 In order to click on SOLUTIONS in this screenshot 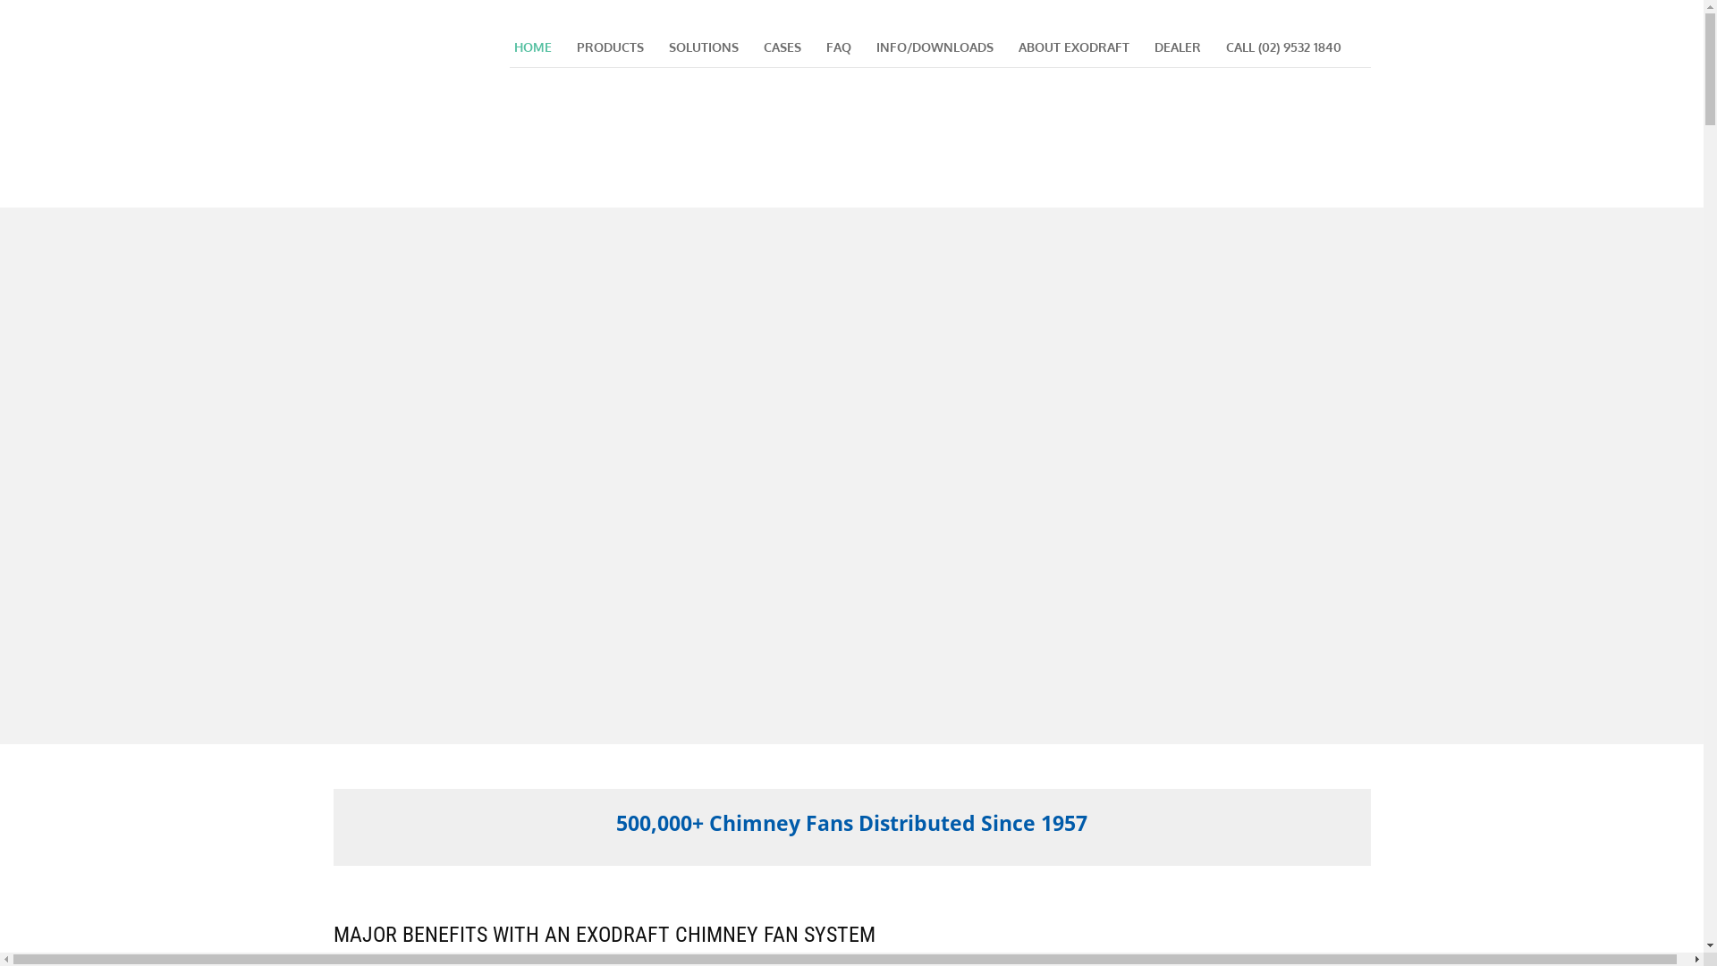, I will do `click(703, 47)`.